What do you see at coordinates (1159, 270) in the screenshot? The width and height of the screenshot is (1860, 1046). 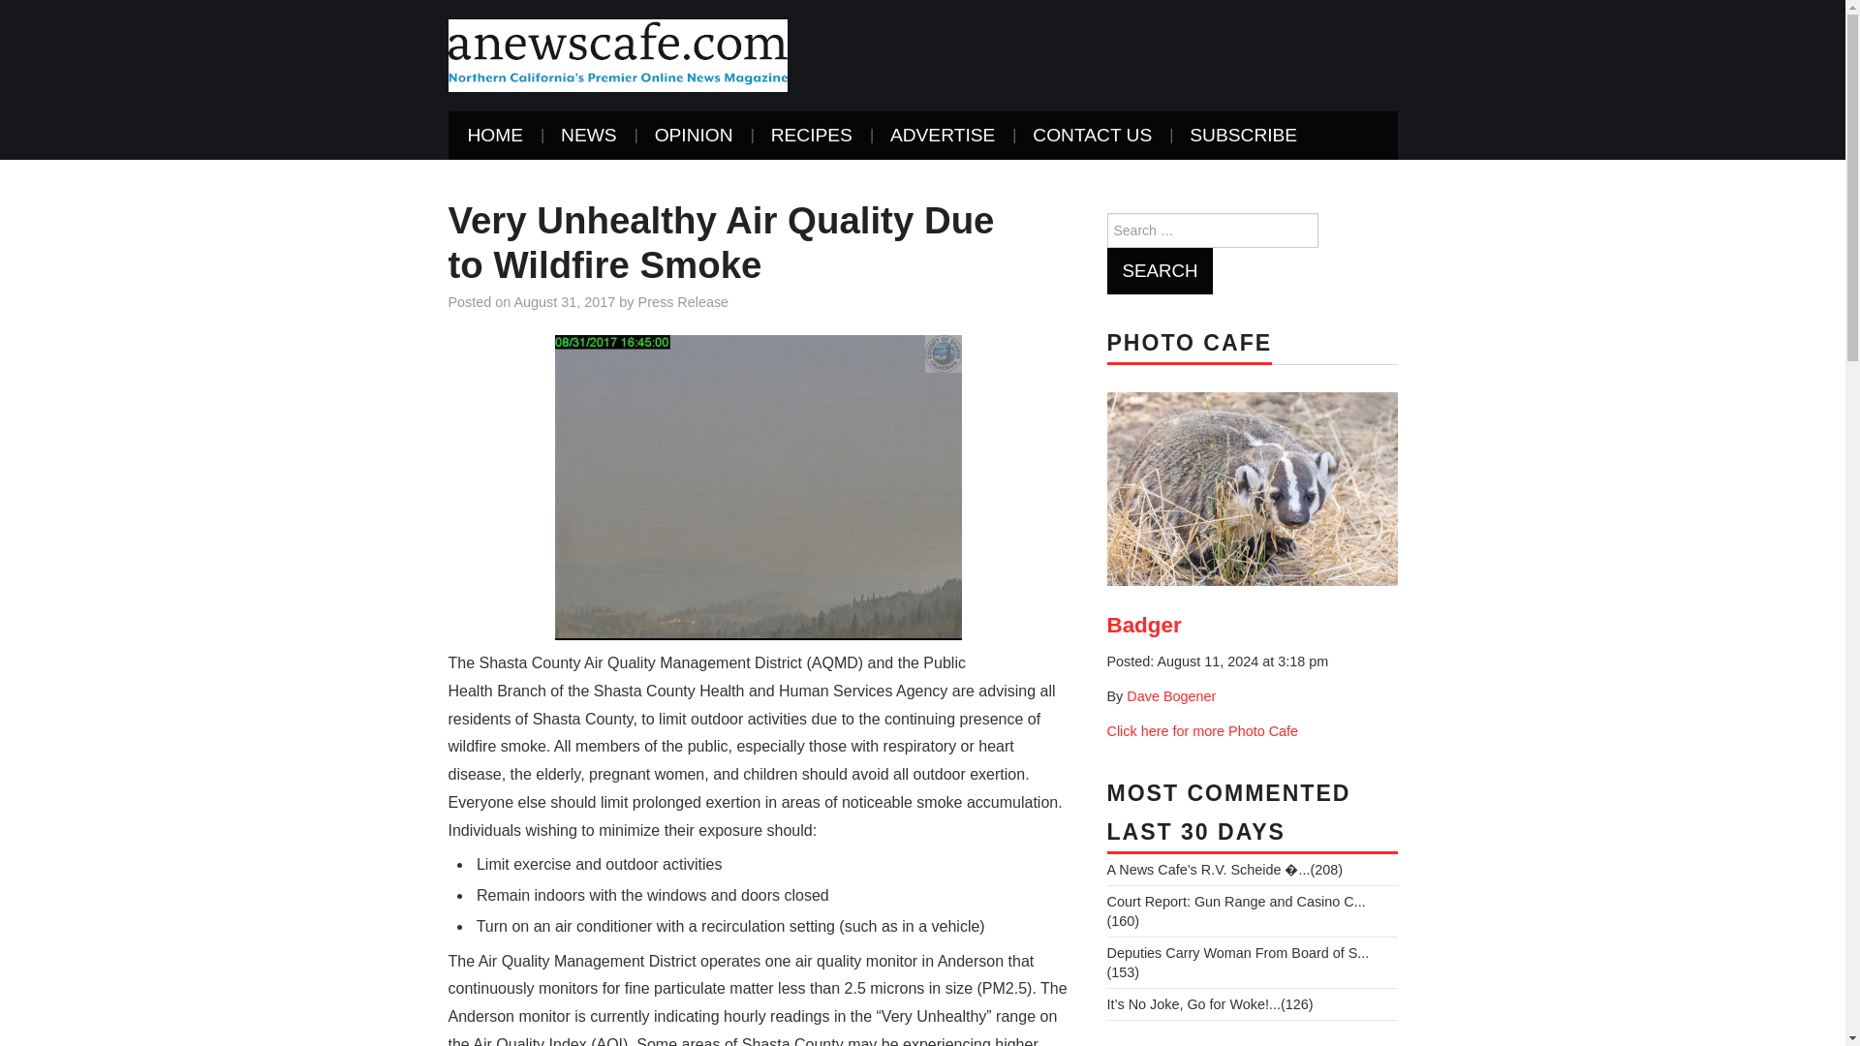 I see `Search` at bounding box center [1159, 270].